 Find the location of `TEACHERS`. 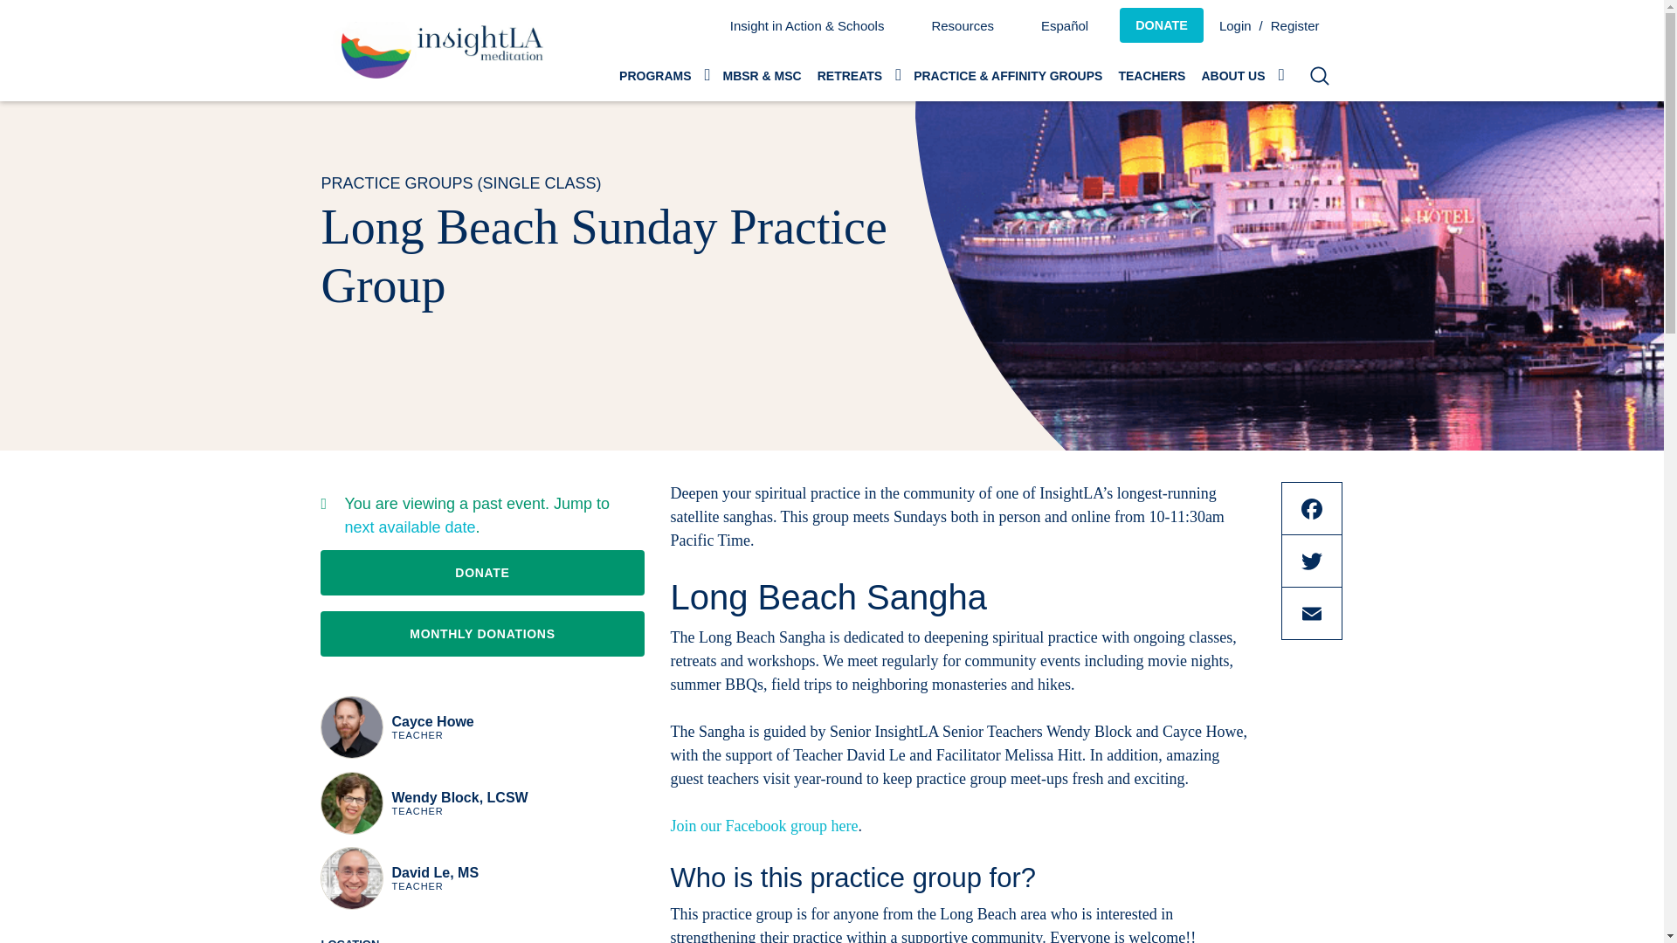

TEACHERS is located at coordinates (1151, 75).